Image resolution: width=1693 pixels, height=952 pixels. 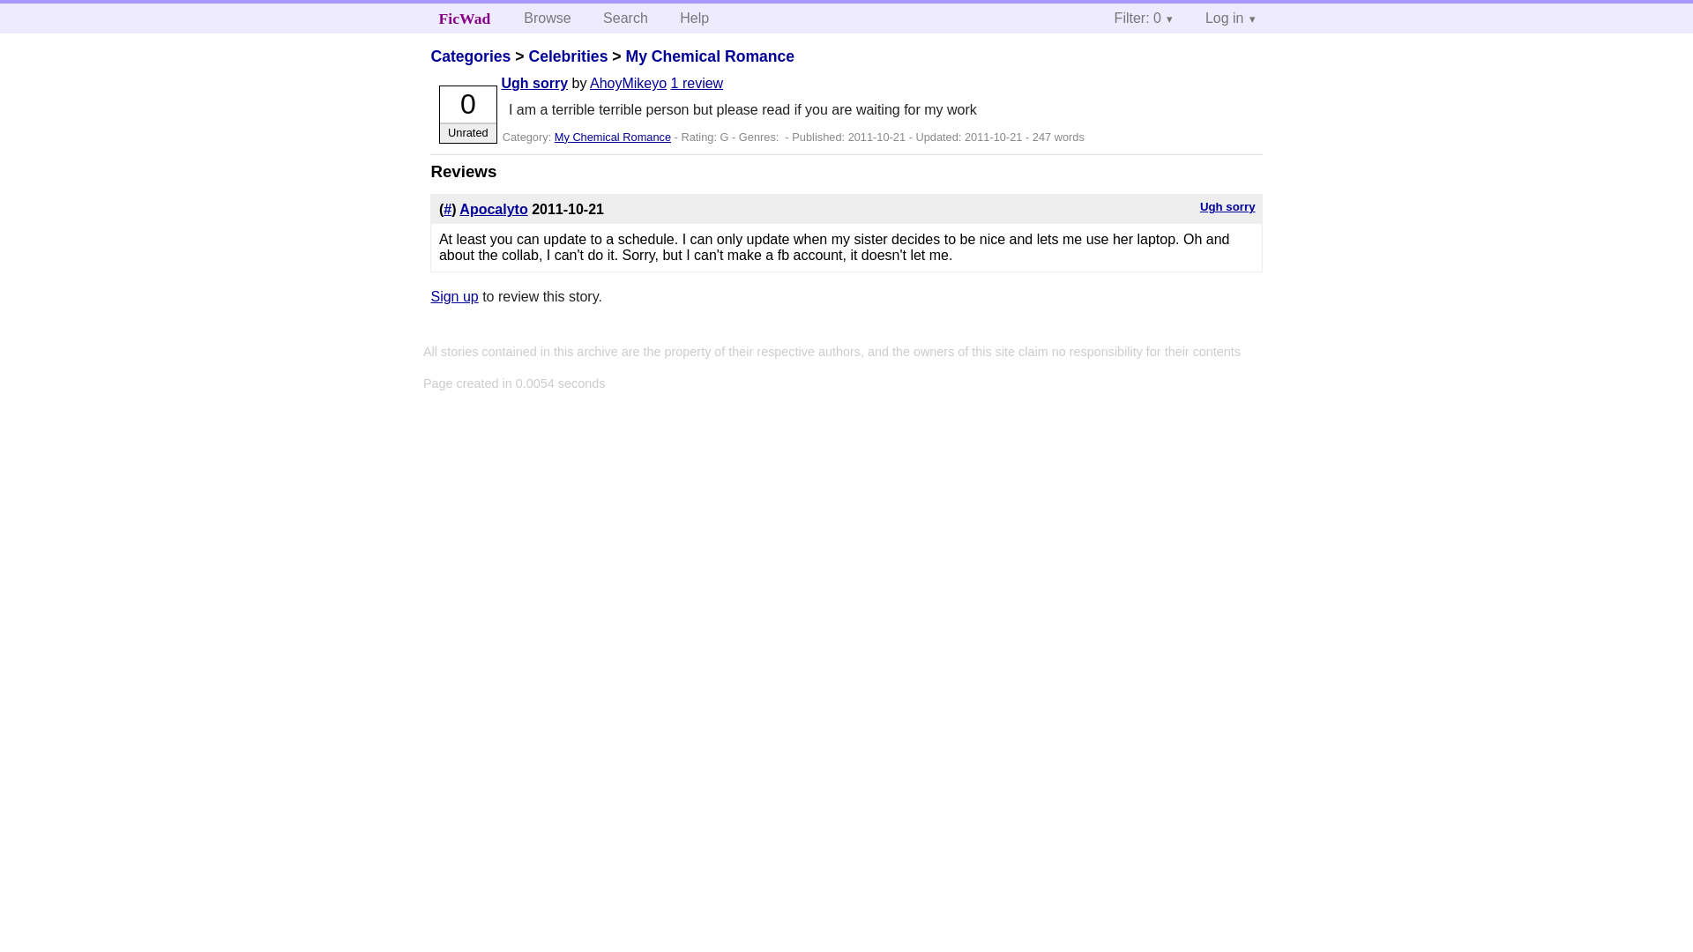 What do you see at coordinates (453, 296) in the screenshot?
I see `Sign up` at bounding box center [453, 296].